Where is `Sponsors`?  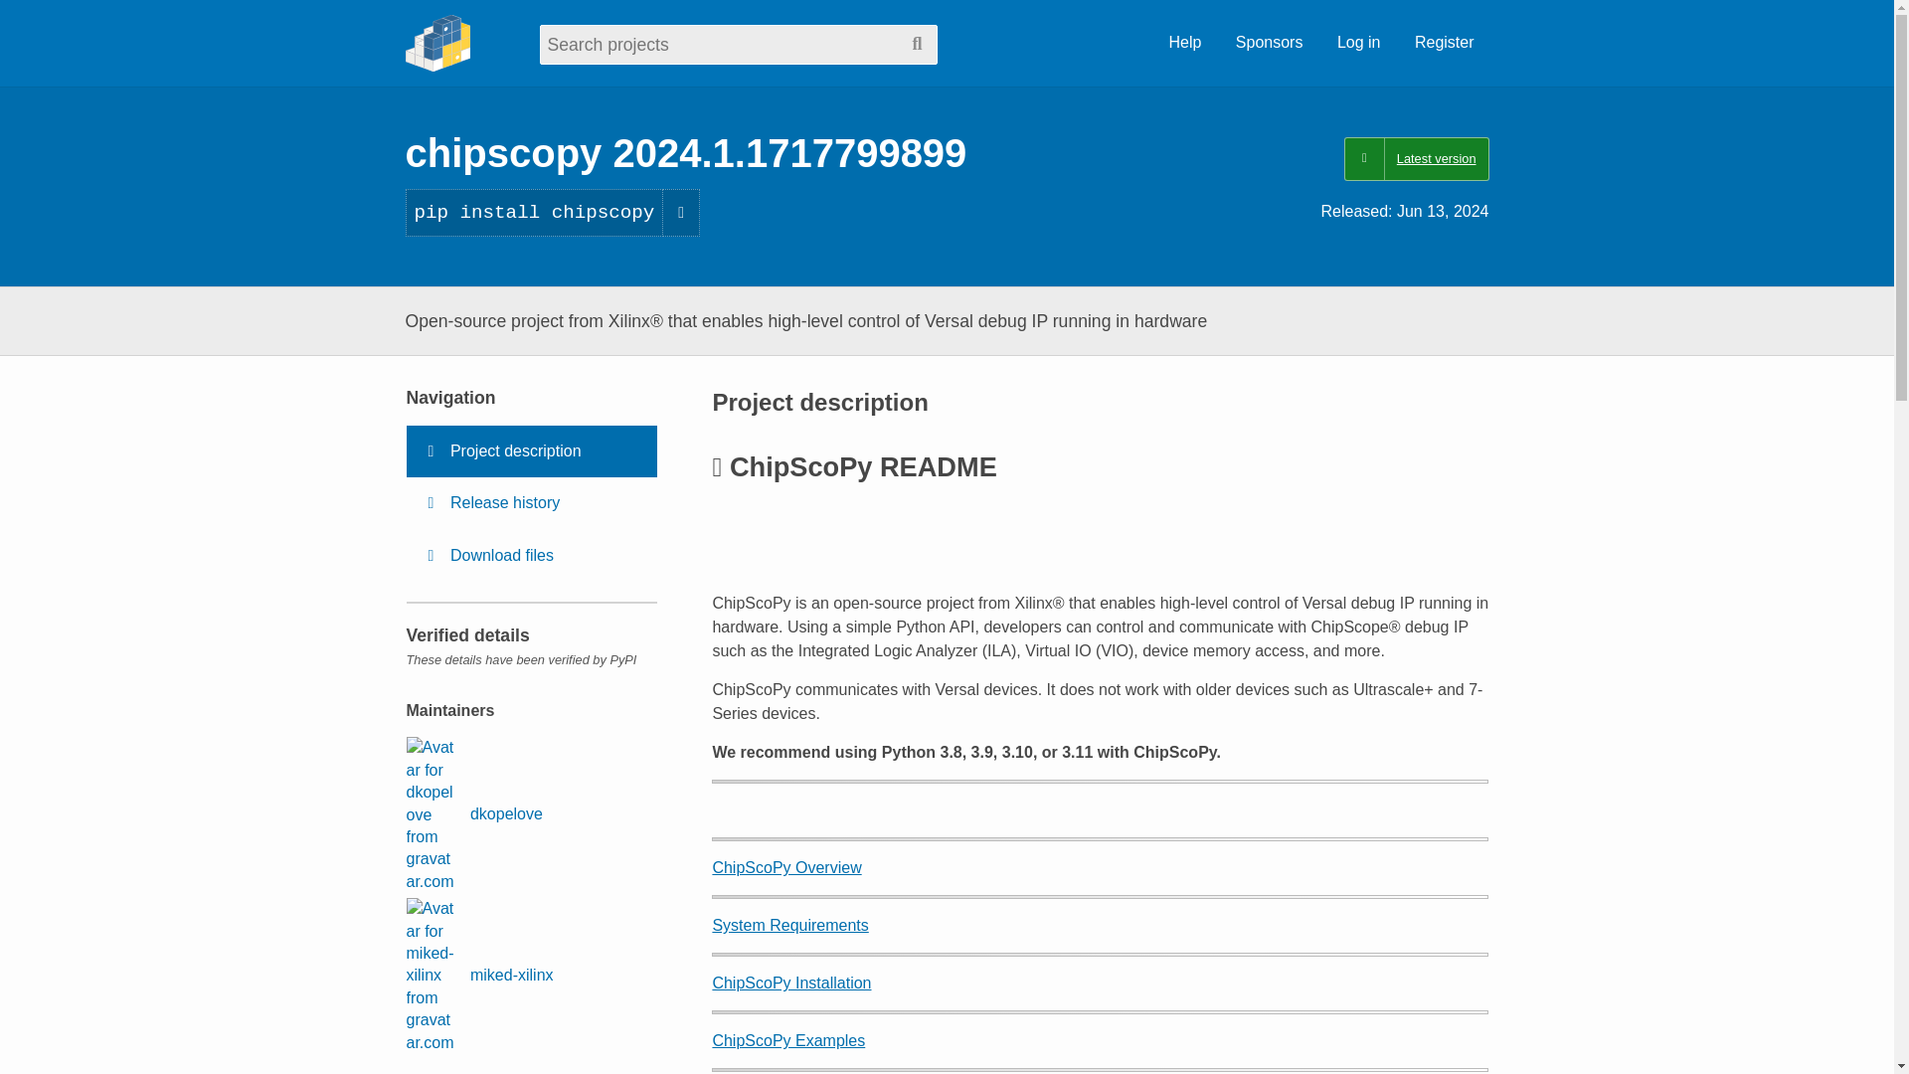 Sponsors is located at coordinates (1270, 43).